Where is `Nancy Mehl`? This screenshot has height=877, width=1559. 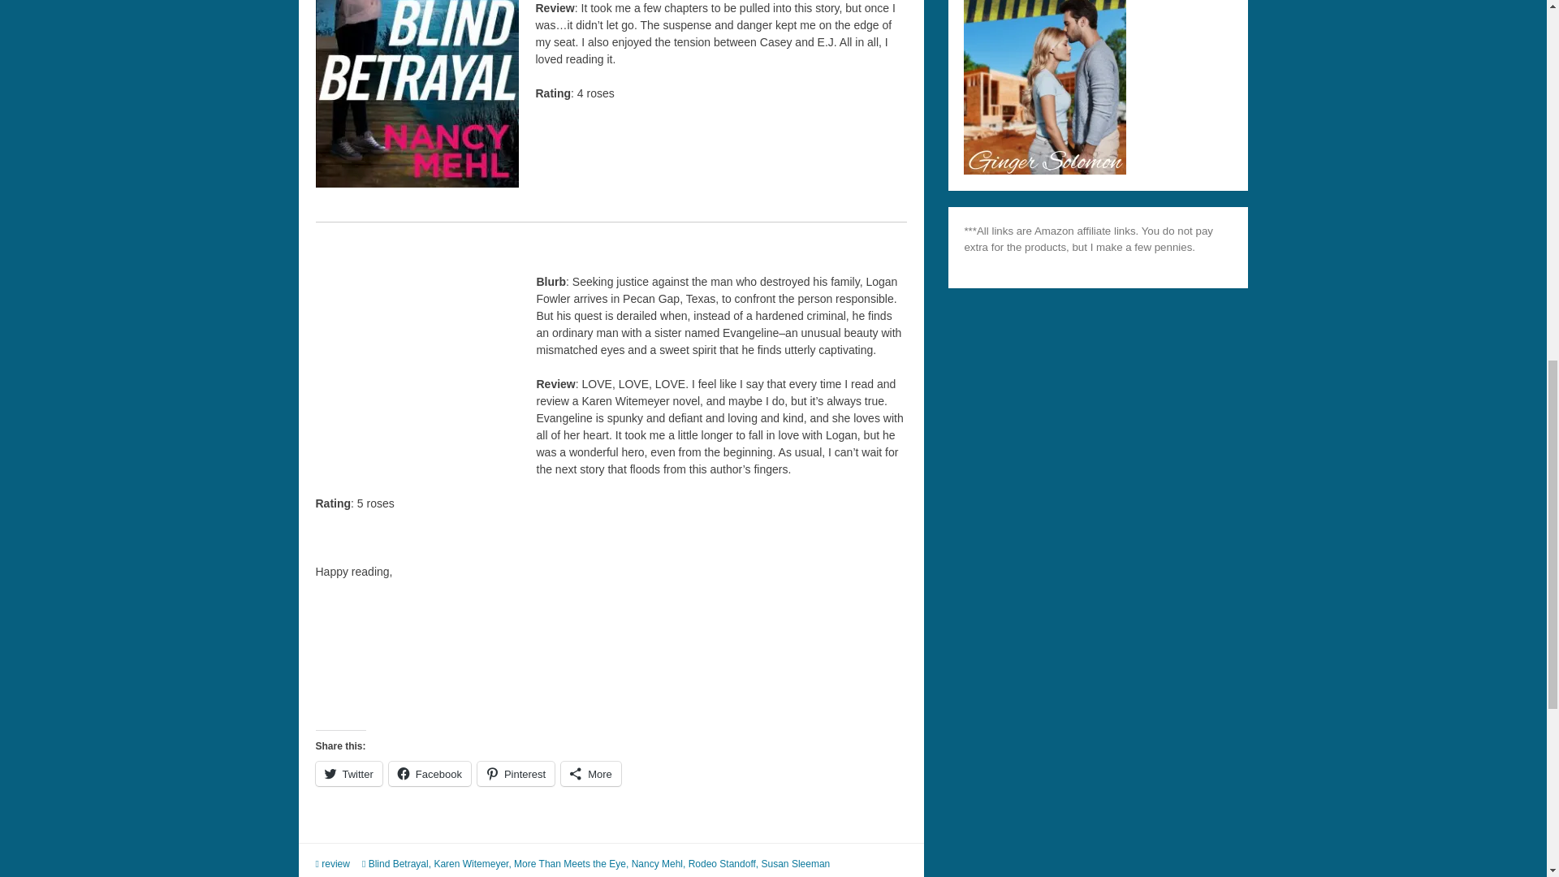
Nancy Mehl is located at coordinates (656, 864).